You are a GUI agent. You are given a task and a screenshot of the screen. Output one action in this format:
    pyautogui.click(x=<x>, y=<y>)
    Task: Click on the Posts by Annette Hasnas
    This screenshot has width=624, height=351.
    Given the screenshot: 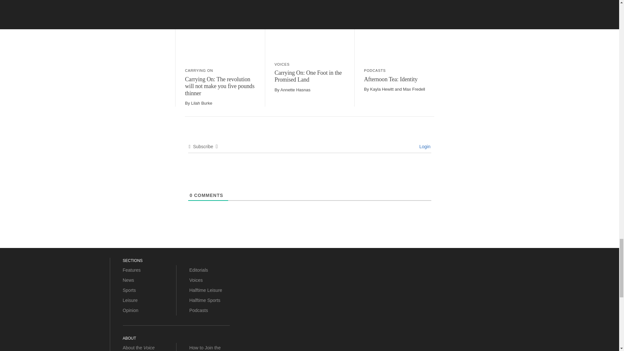 What is the action you would take?
    pyautogui.click(x=295, y=90)
    